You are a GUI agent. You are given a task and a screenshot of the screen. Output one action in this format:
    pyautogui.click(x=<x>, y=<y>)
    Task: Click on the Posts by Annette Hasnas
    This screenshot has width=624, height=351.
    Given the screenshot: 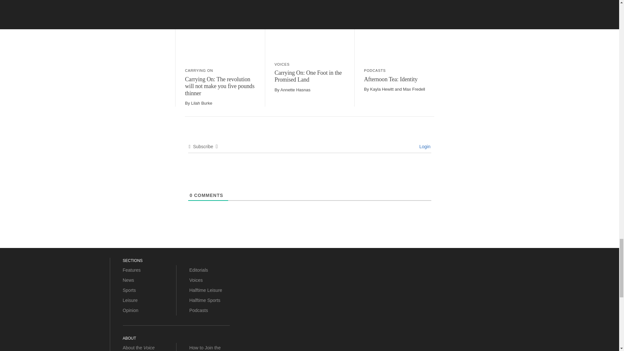 What is the action you would take?
    pyautogui.click(x=295, y=90)
    